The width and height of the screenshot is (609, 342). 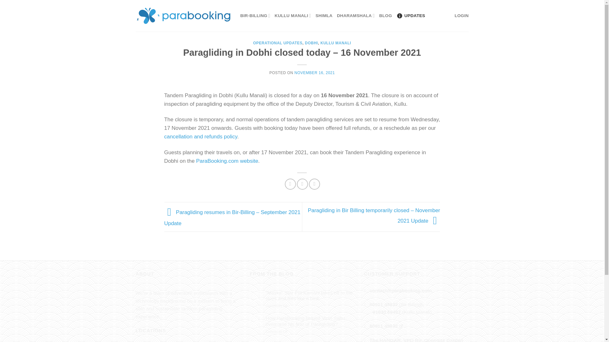 What do you see at coordinates (291, 184) in the screenshot?
I see `Share on Facebook` at bounding box center [291, 184].